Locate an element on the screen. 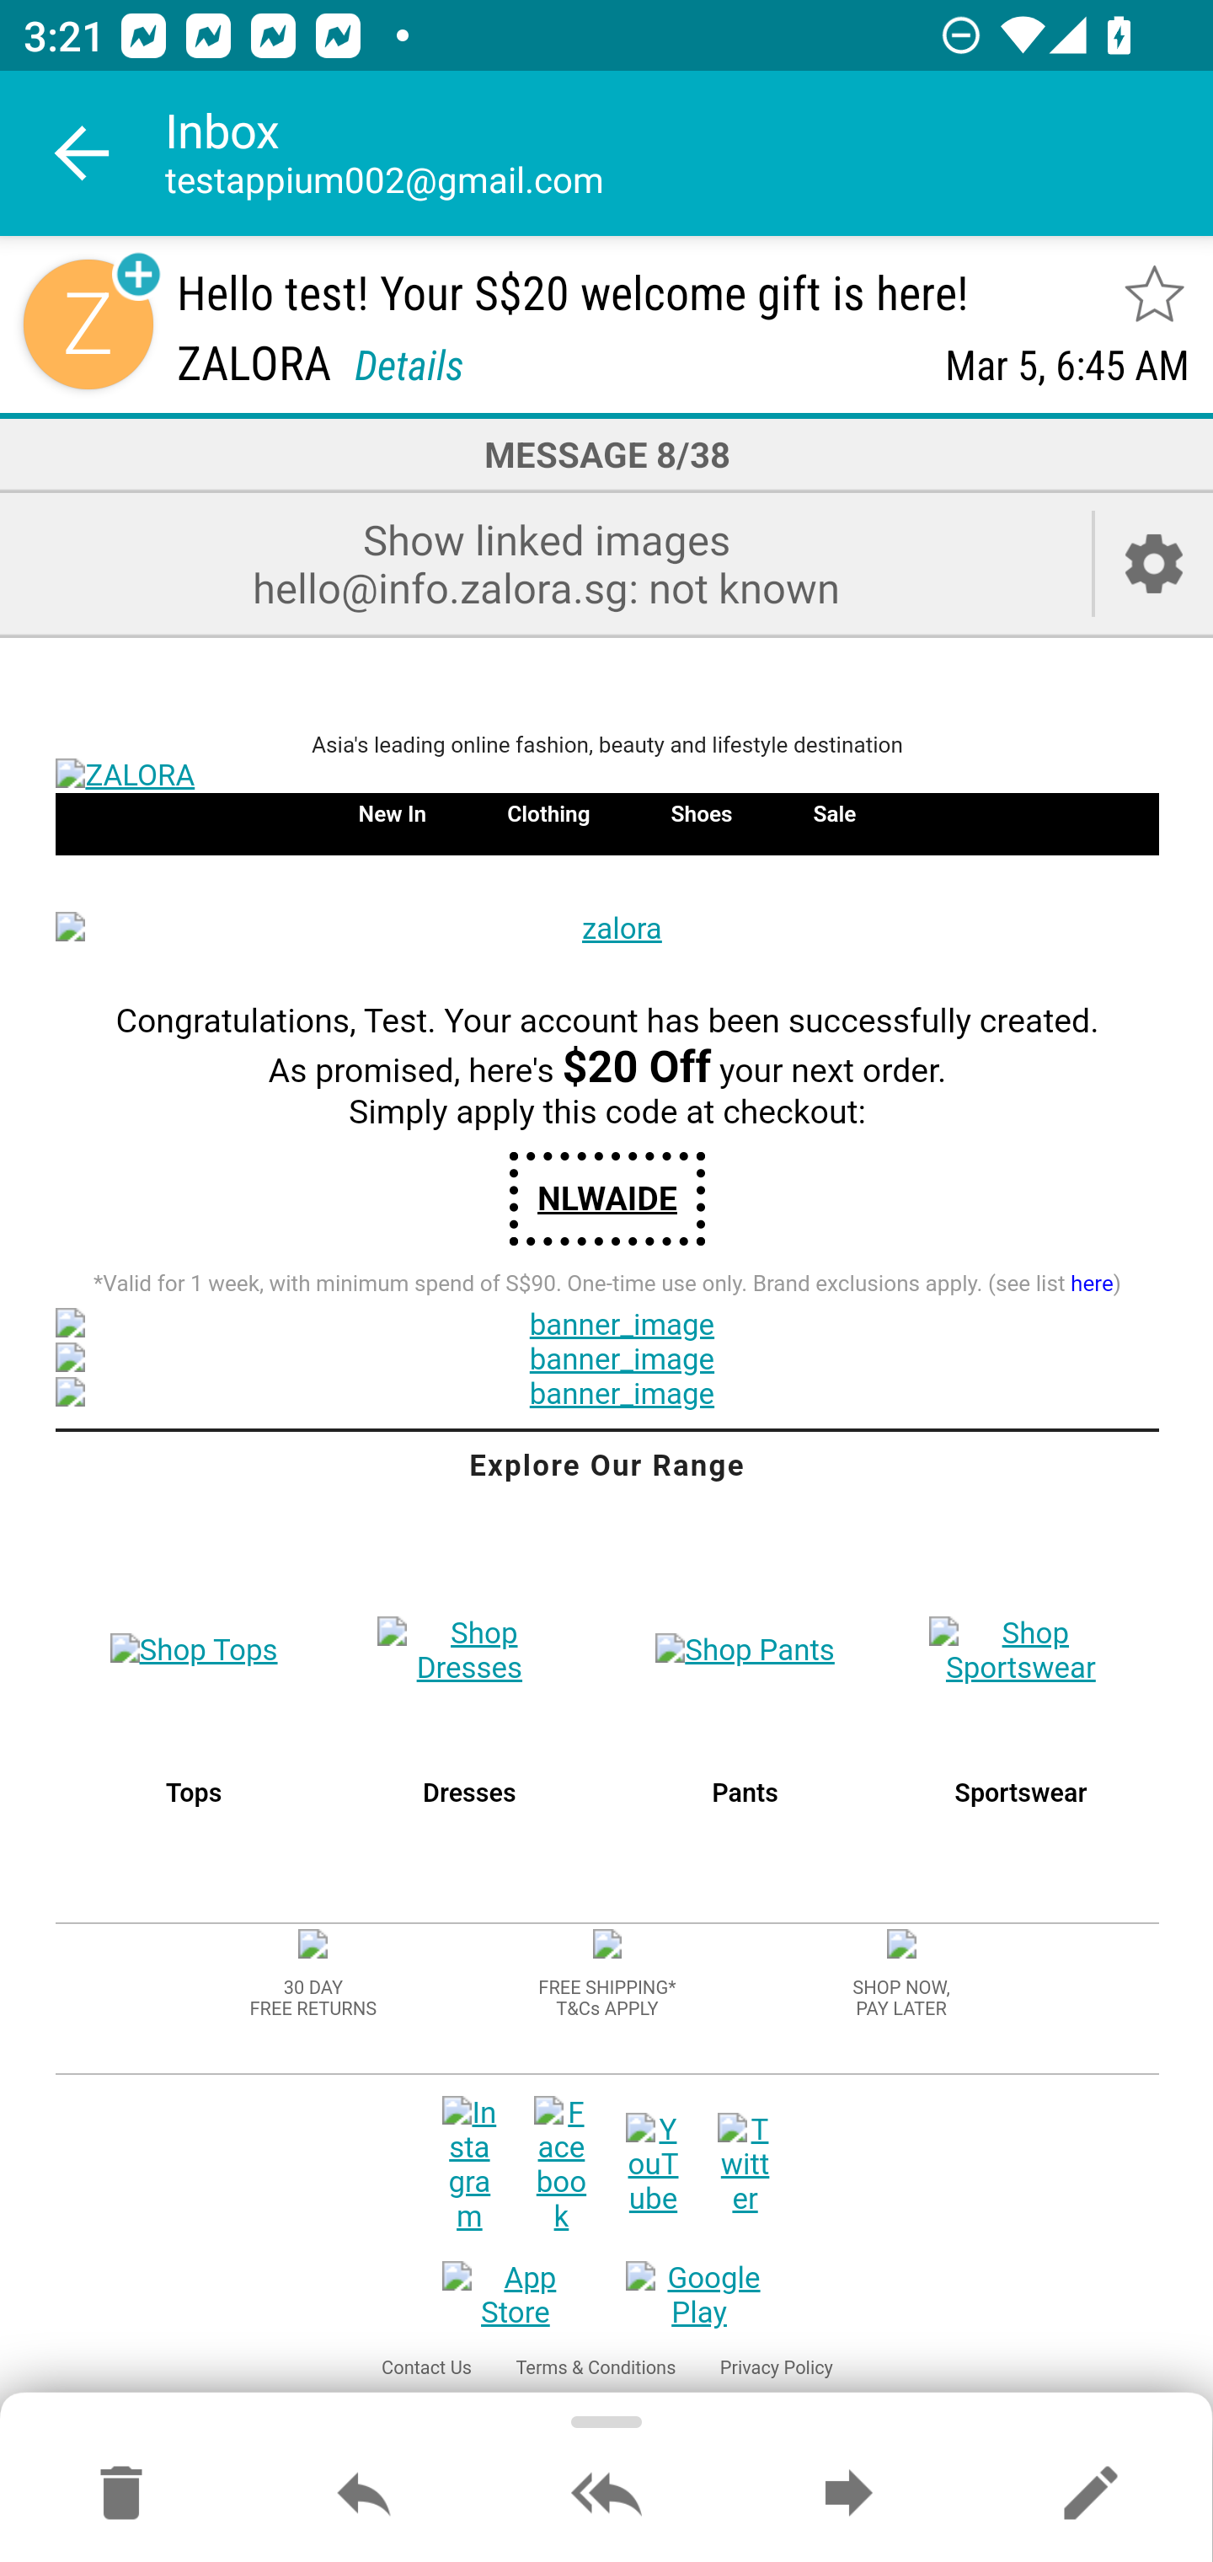 This screenshot has height=2562, width=1213. zalora is located at coordinates (607, 930).